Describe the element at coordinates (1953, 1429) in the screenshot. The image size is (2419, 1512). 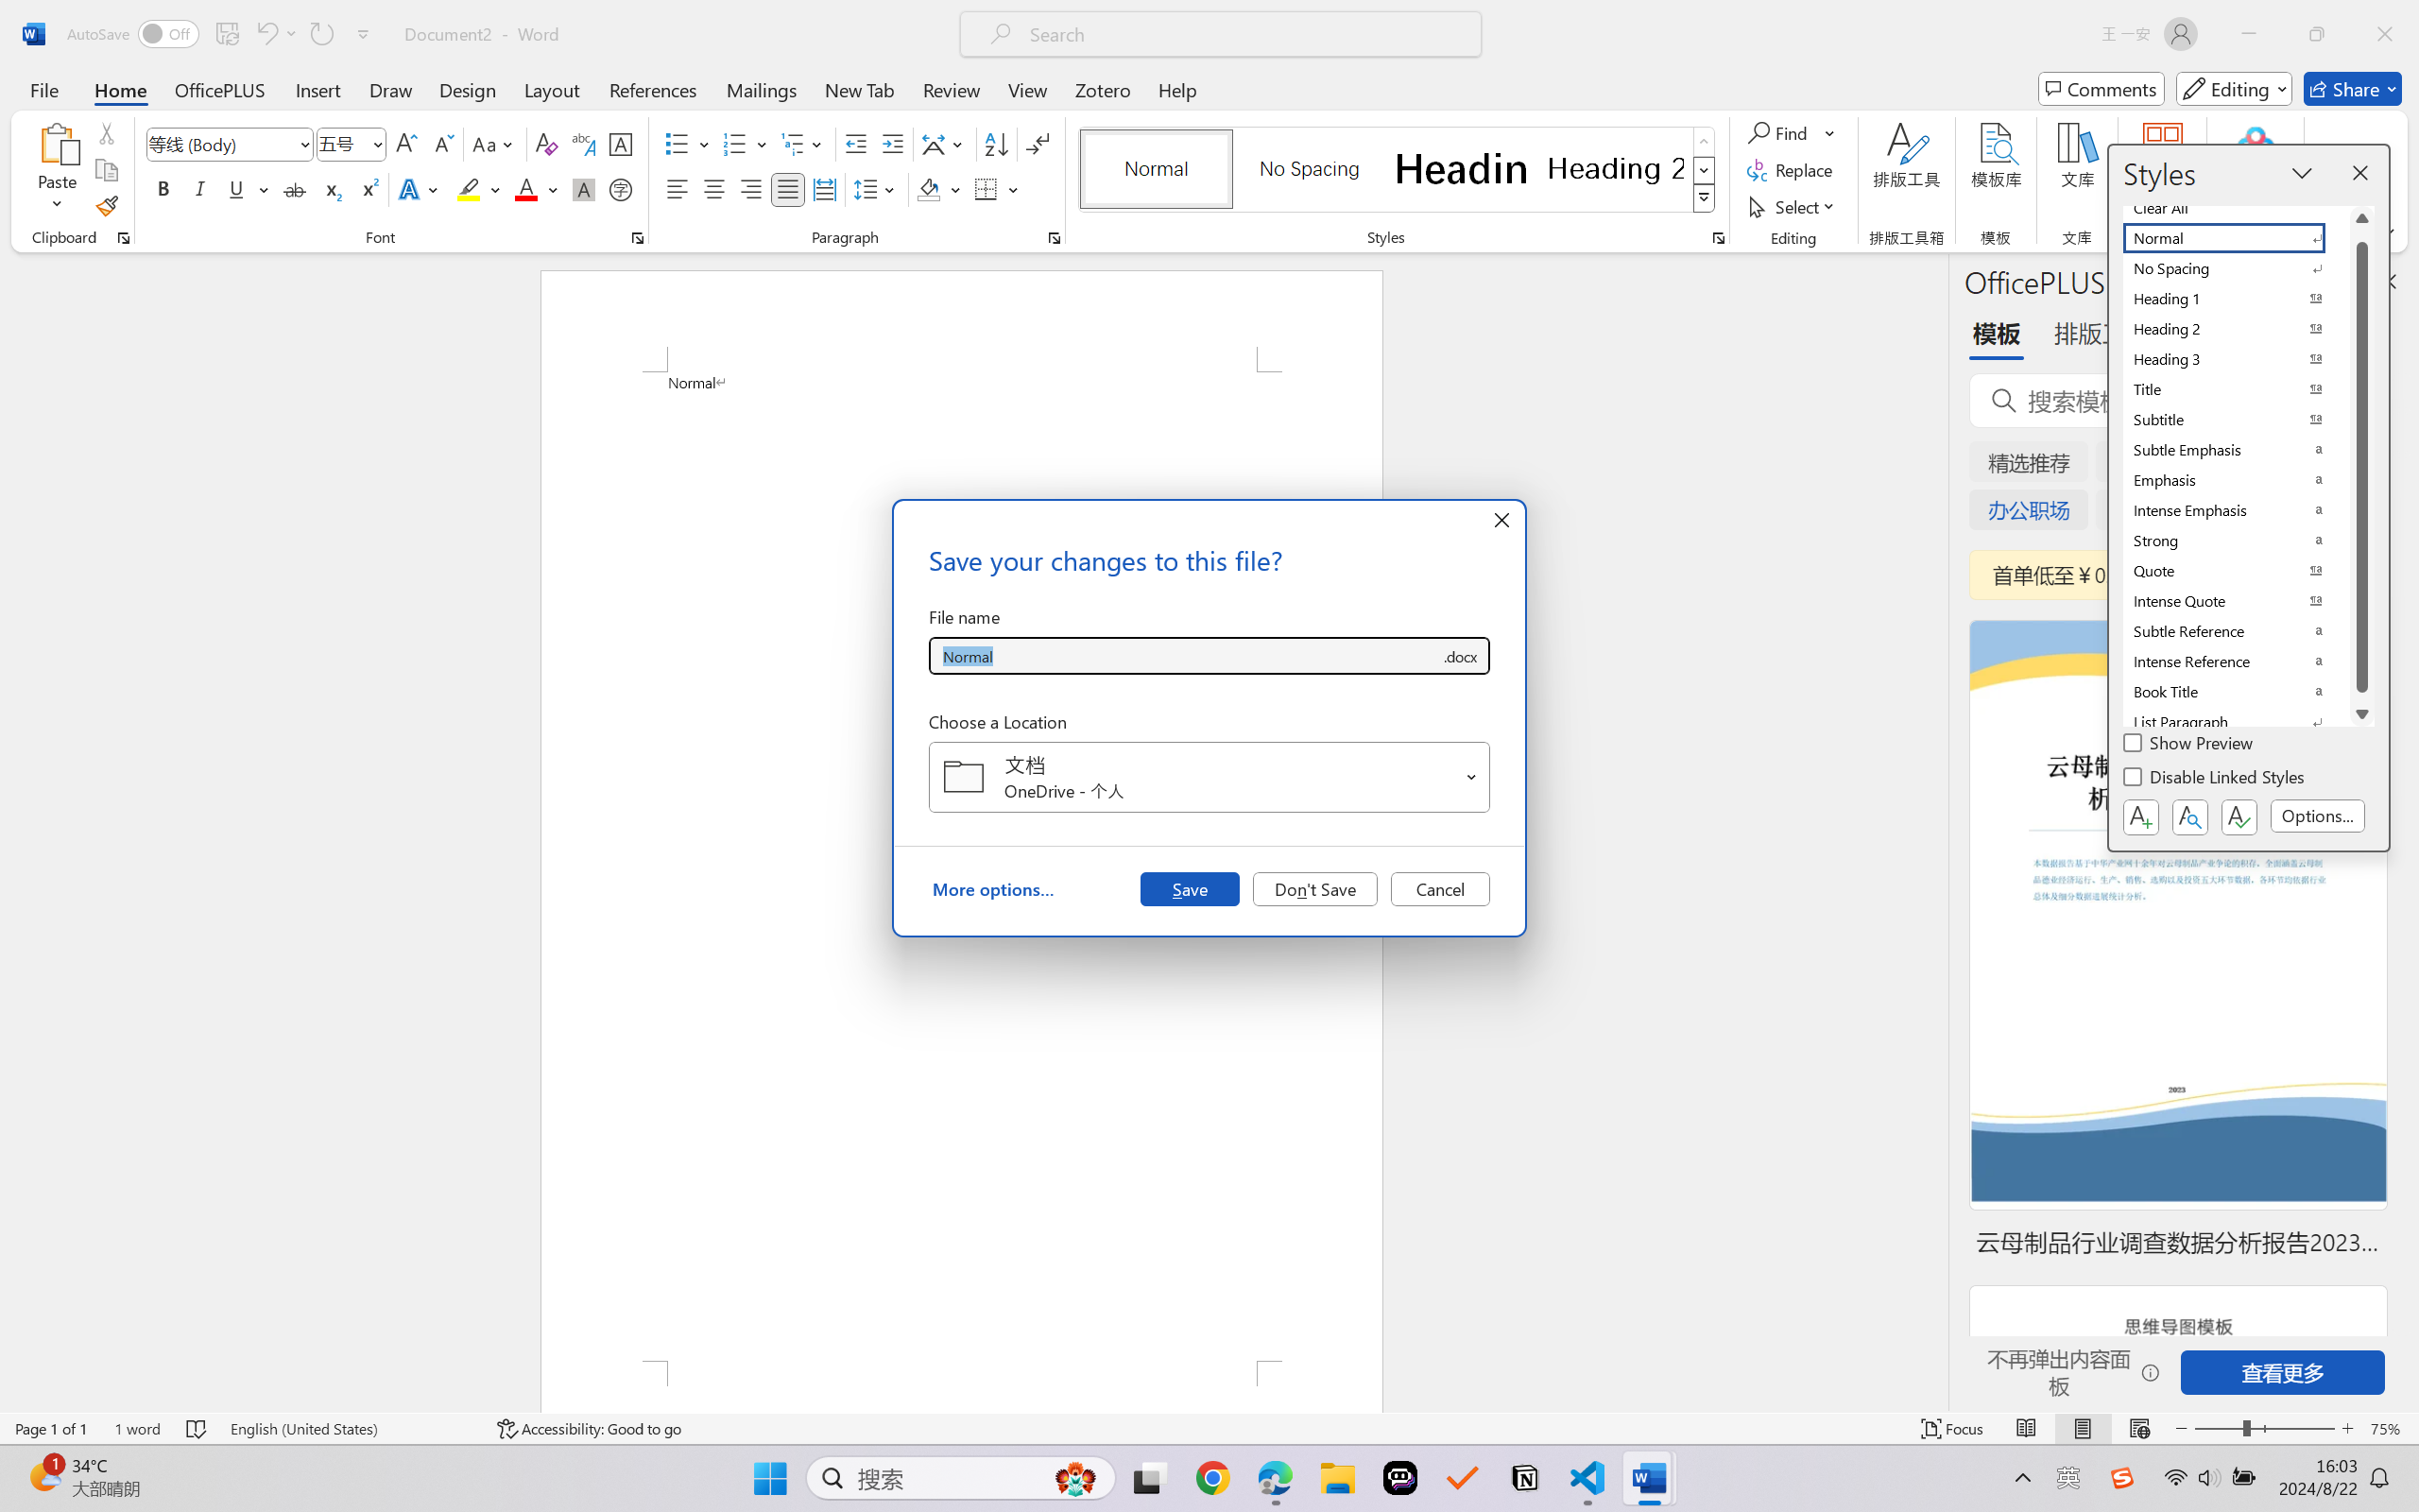
I see `Focus ` at that location.